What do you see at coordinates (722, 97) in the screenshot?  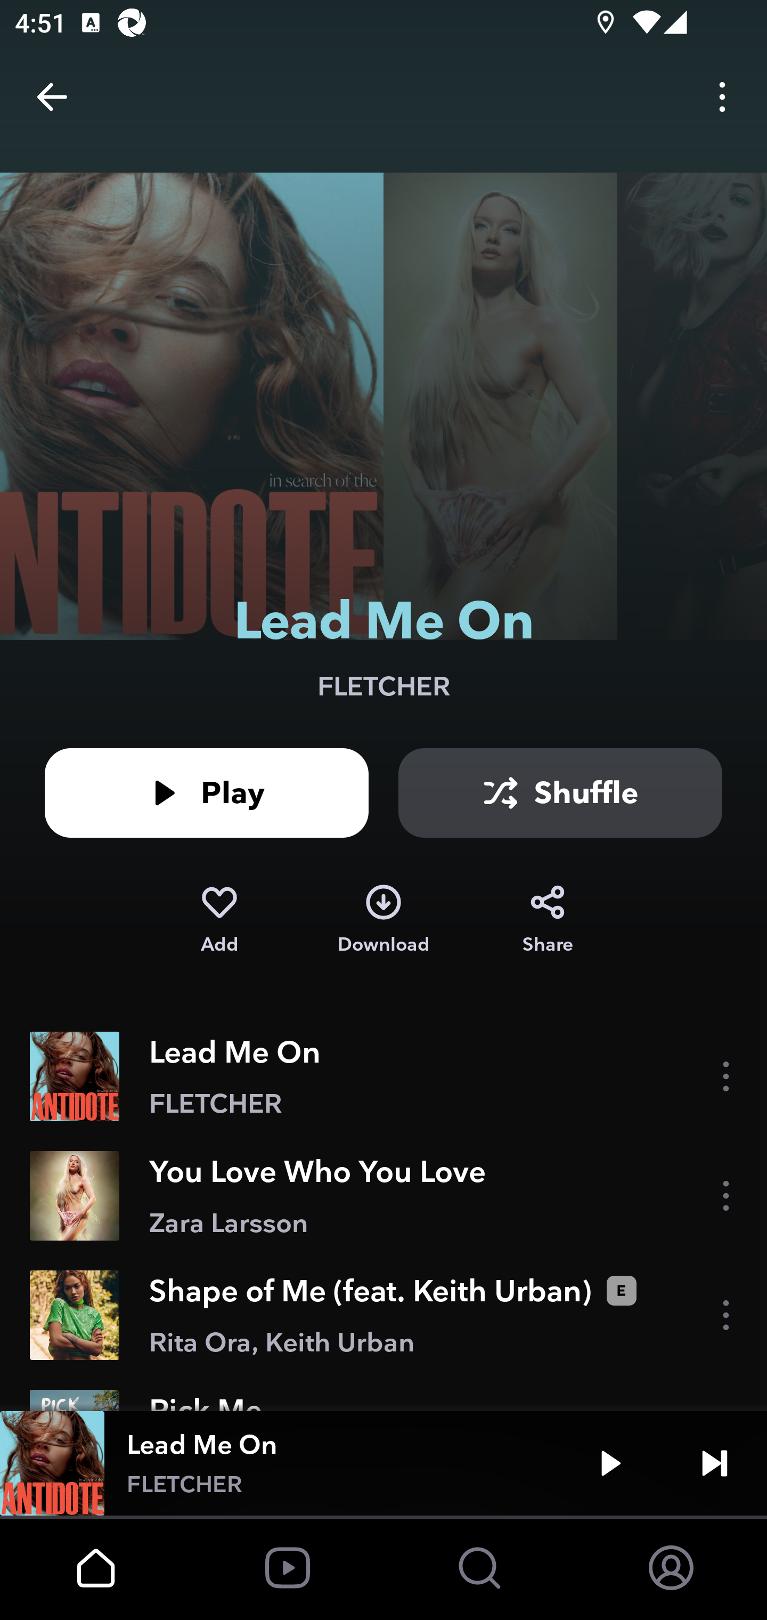 I see `Options` at bounding box center [722, 97].